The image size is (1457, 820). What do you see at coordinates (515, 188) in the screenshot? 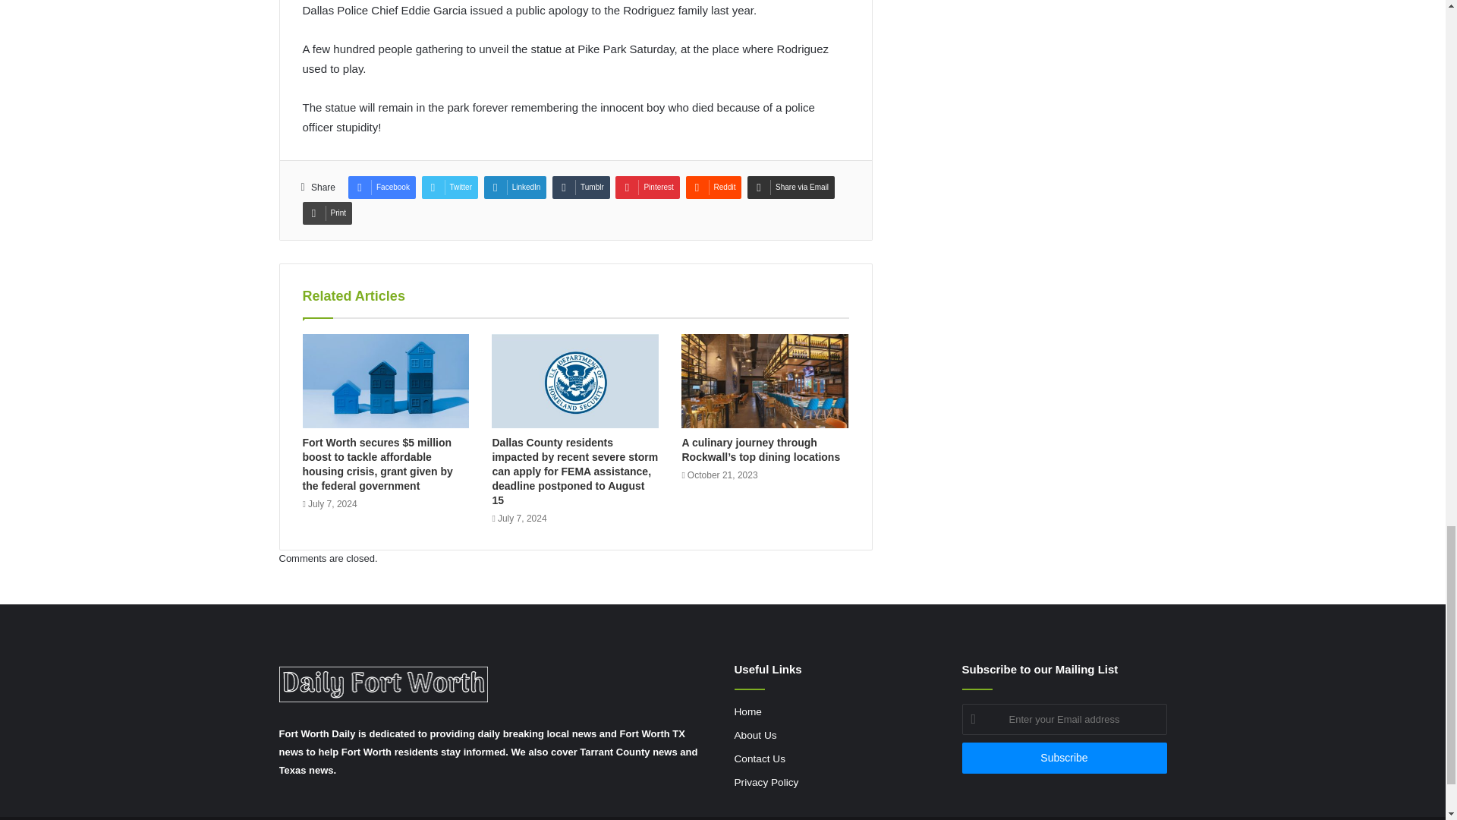
I see `LinkedIn` at bounding box center [515, 188].